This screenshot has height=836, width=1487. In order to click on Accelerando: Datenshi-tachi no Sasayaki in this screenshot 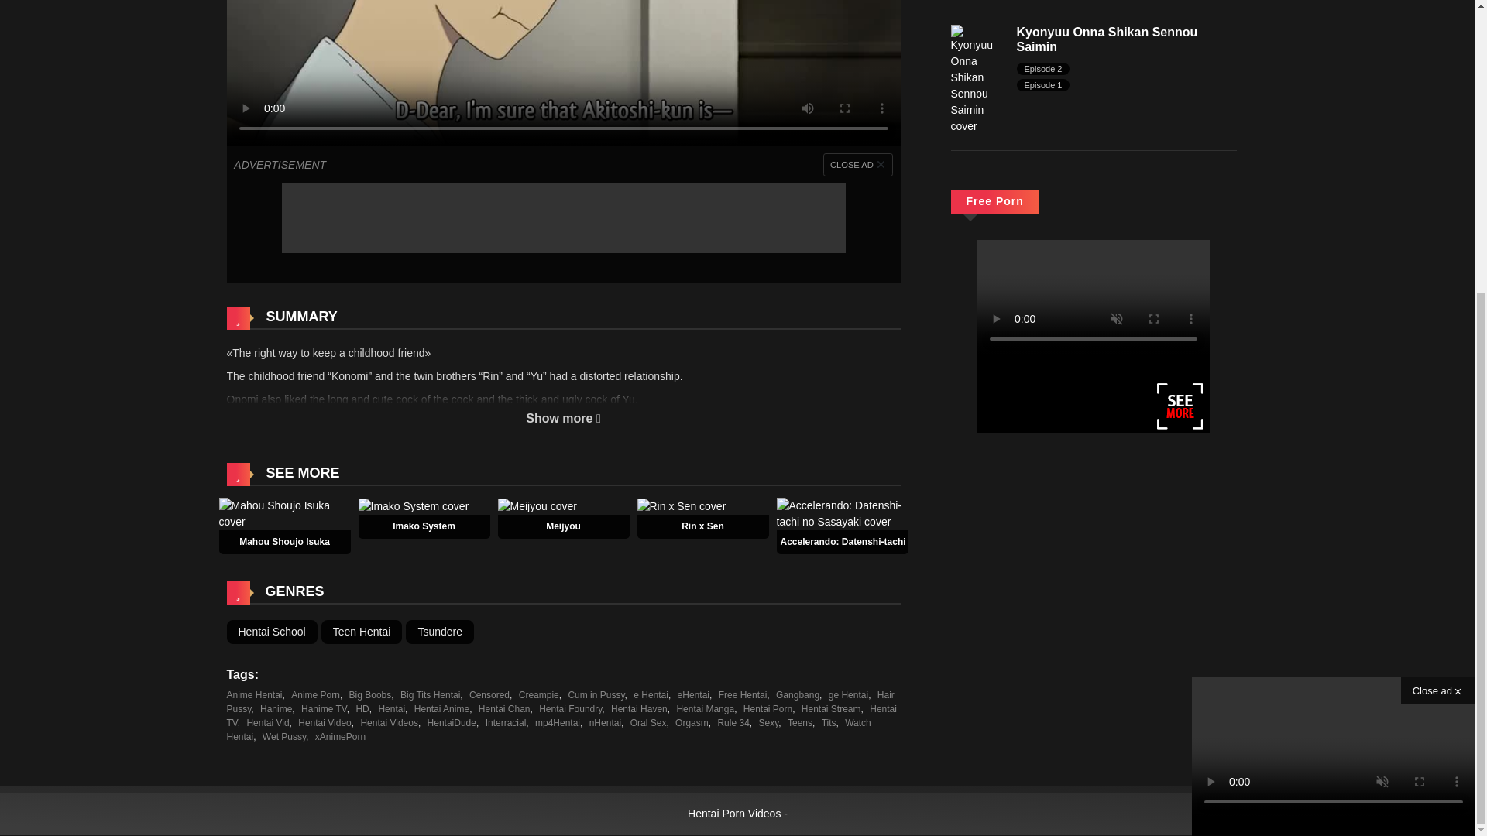, I will do `click(841, 512)`.